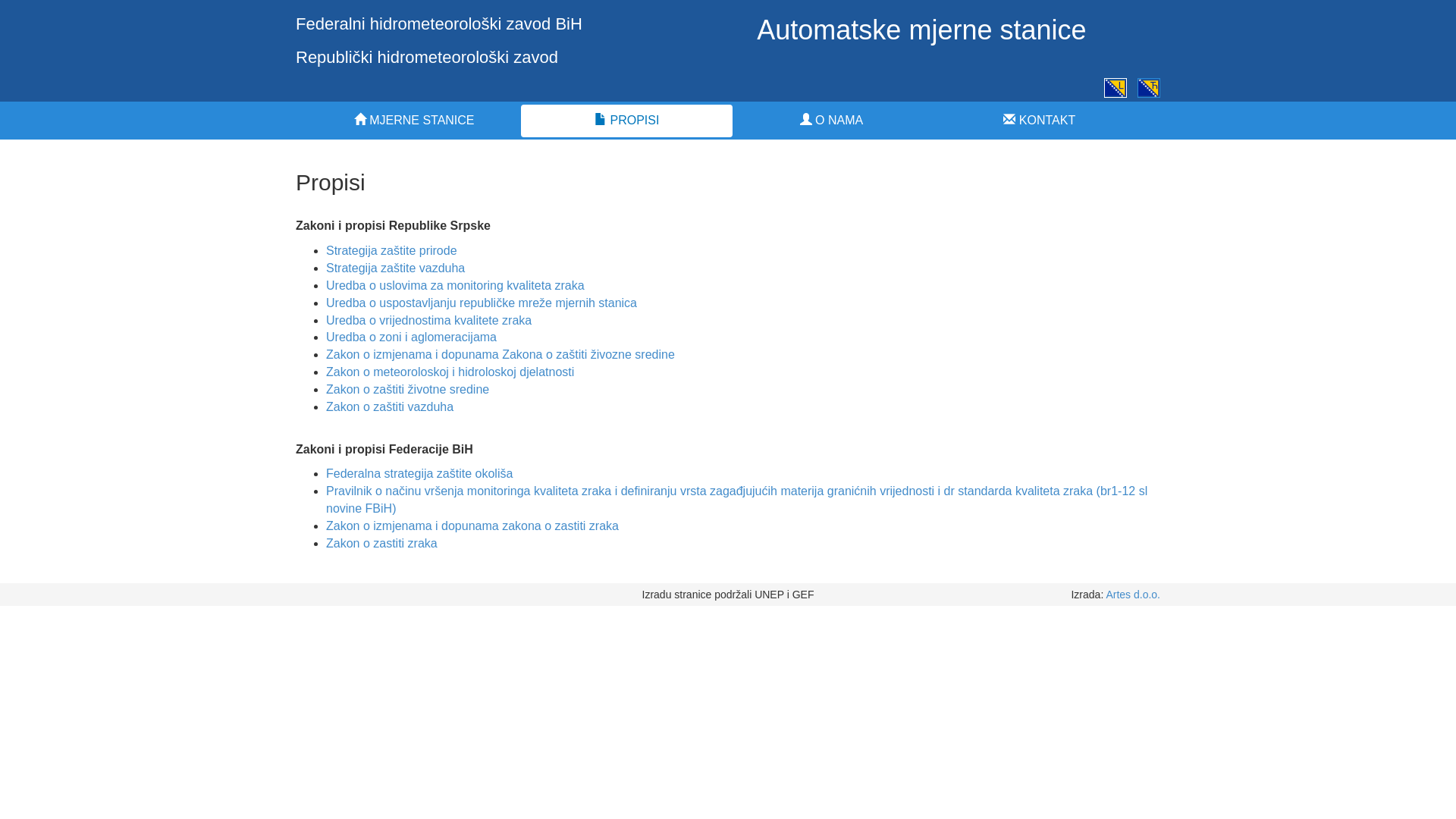 The image size is (1456, 819). Describe the element at coordinates (450, 372) in the screenshot. I see `Zakon o meteoroloskoj i hidroloskoj djelatnosti` at that location.